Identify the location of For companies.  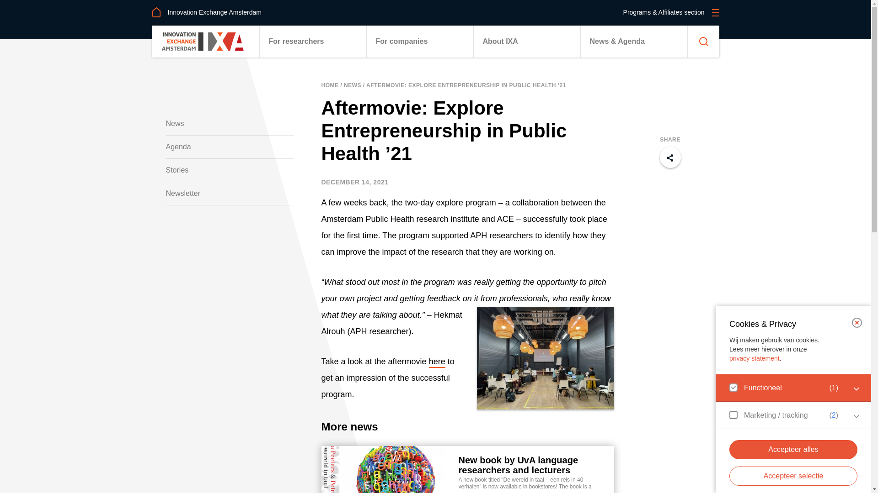
(419, 42).